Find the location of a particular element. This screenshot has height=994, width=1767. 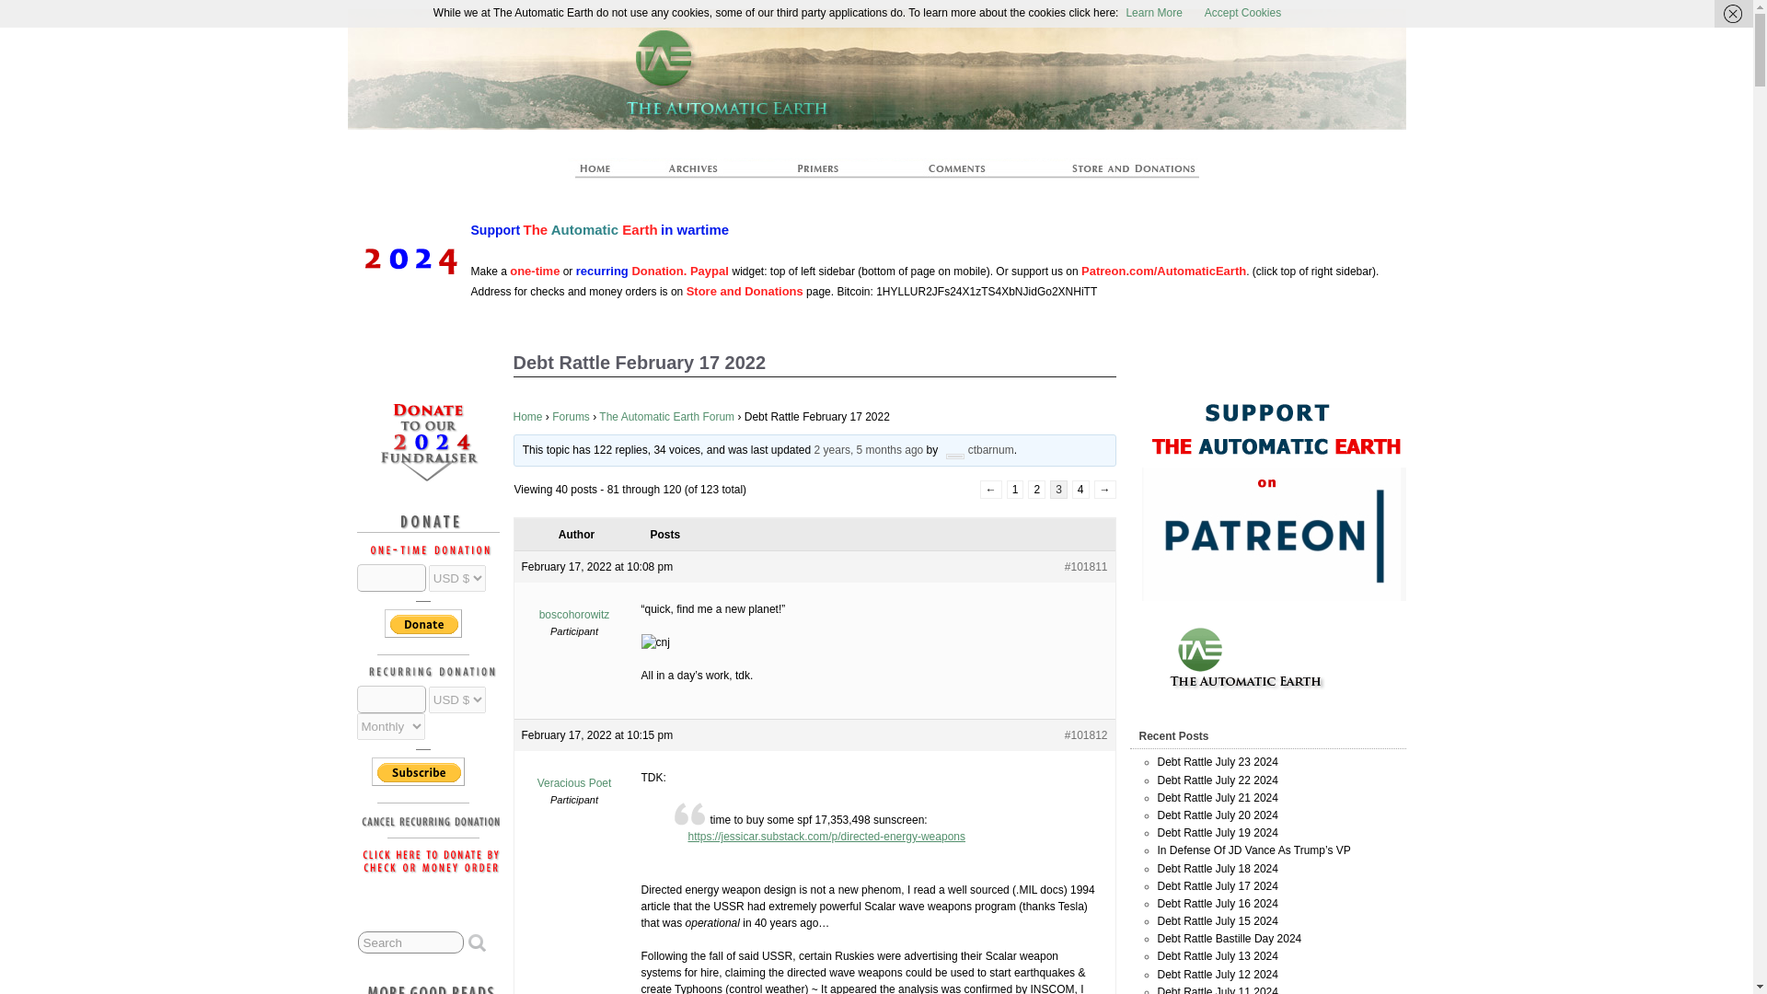

The Automatic Earth is located at coordinates (1045, 44).